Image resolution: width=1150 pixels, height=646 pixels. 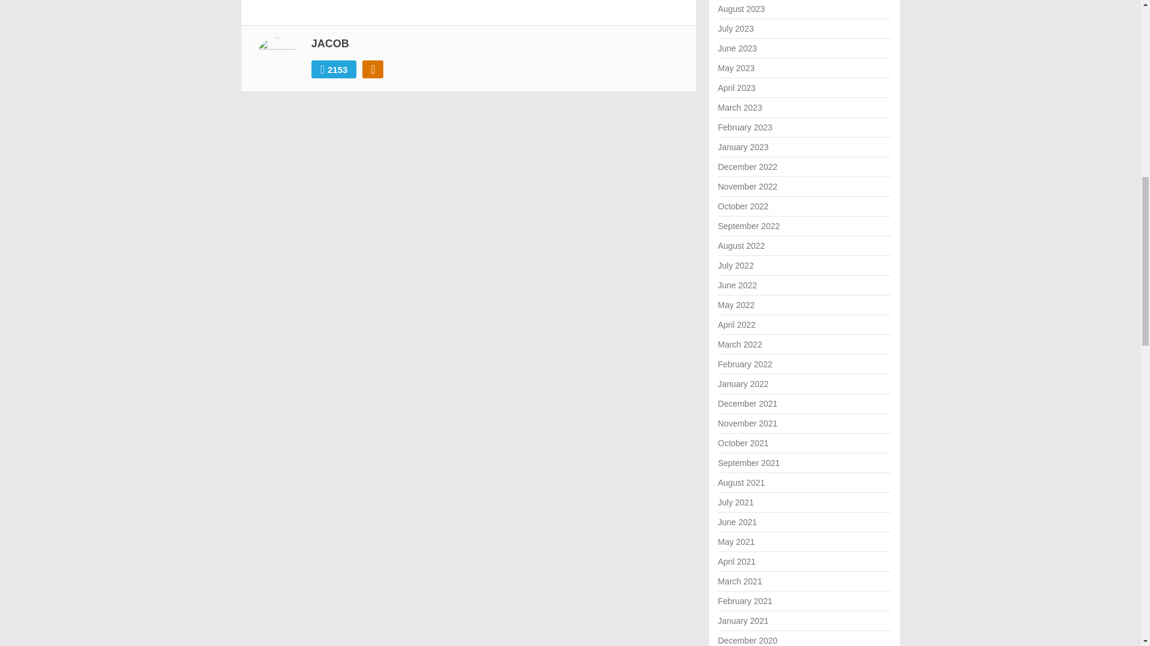 I want to click on June 2023, so click(x=737, y=48).